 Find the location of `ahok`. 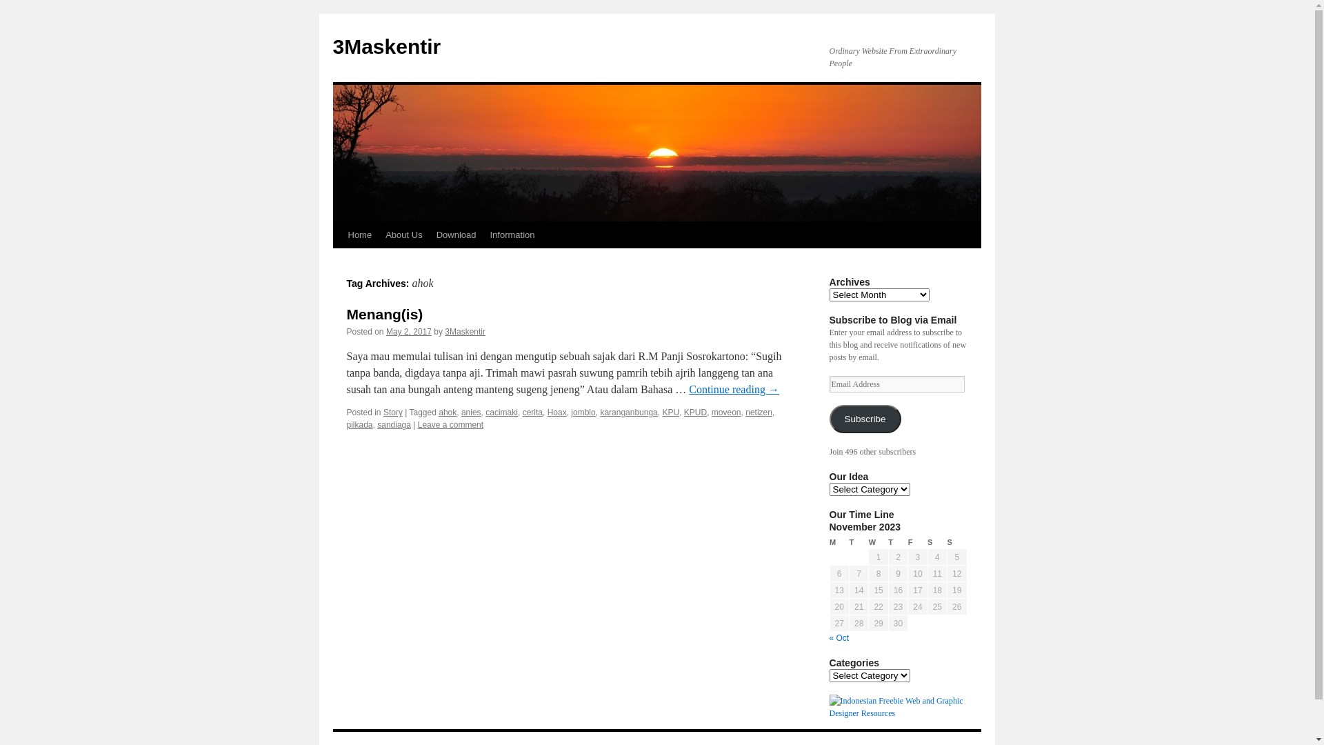

ahok is located at coordinates (448, 413).